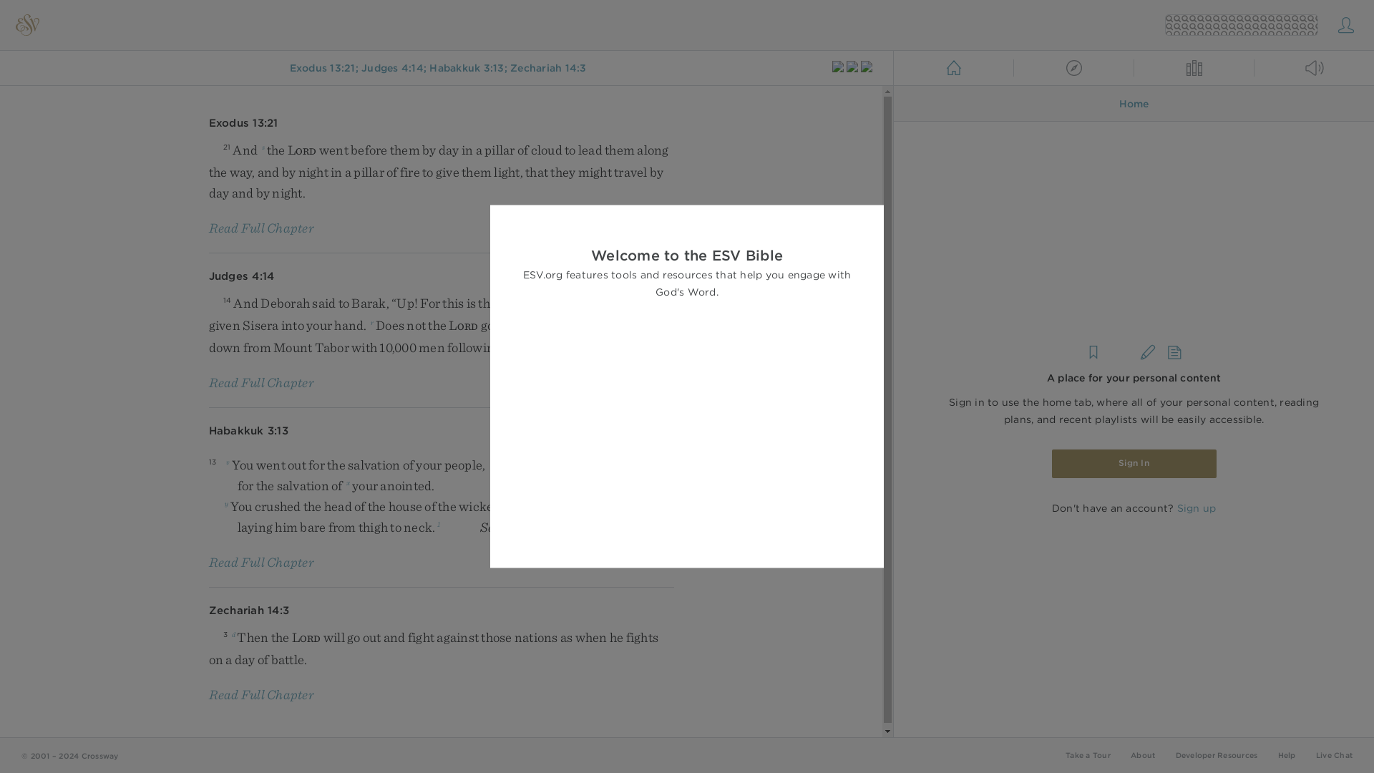 The image size is (1374, 773). What do you see at coordinates (1088, 754) in the screenshot?
I see `Take a Tour` at bounding box center [1088, 754].